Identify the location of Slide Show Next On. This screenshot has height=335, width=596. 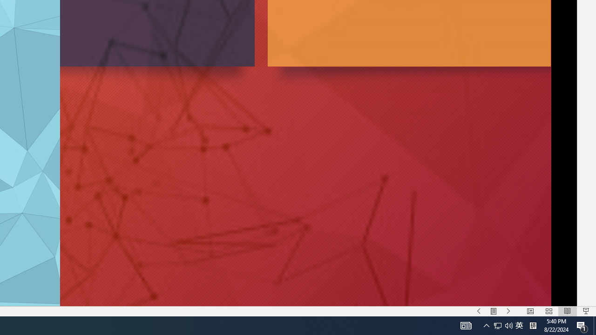
(508, 311).